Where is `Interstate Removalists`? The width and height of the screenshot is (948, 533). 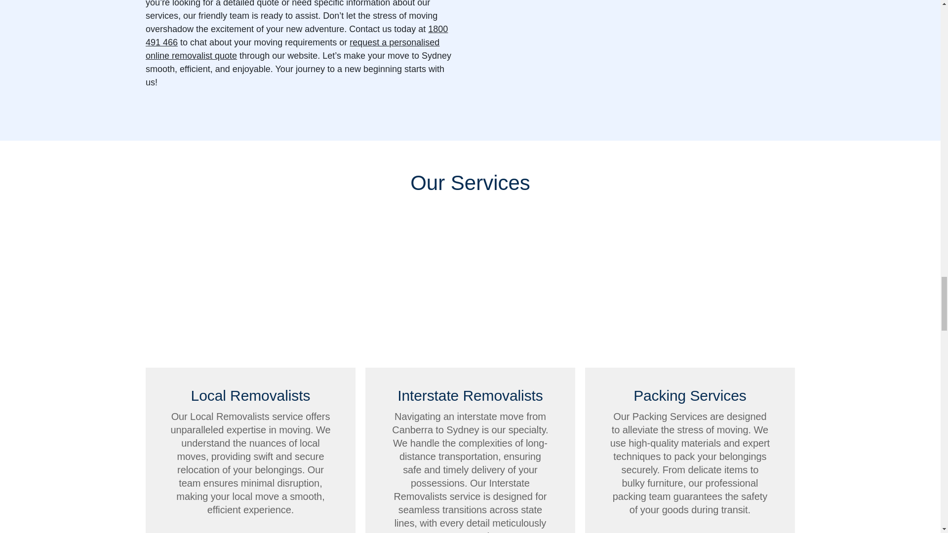 Interstate Removalists is located at coordinates (470, 294).